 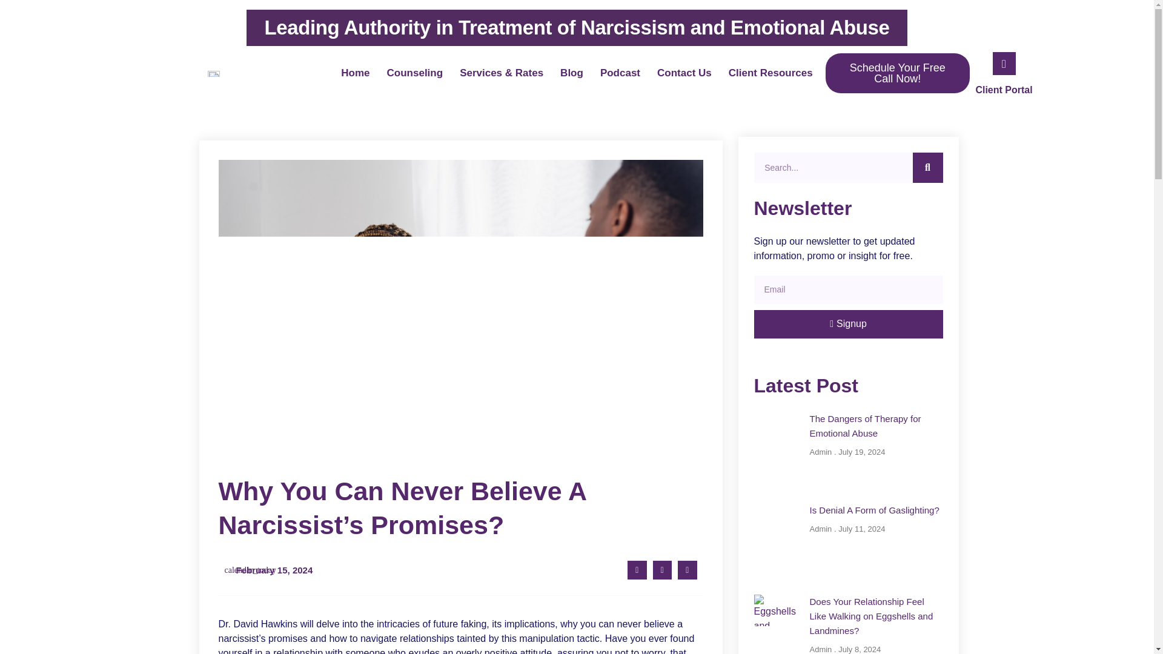 I want to click on Is Denial A Form of Gaslighting?, so click(x=873, y=510).